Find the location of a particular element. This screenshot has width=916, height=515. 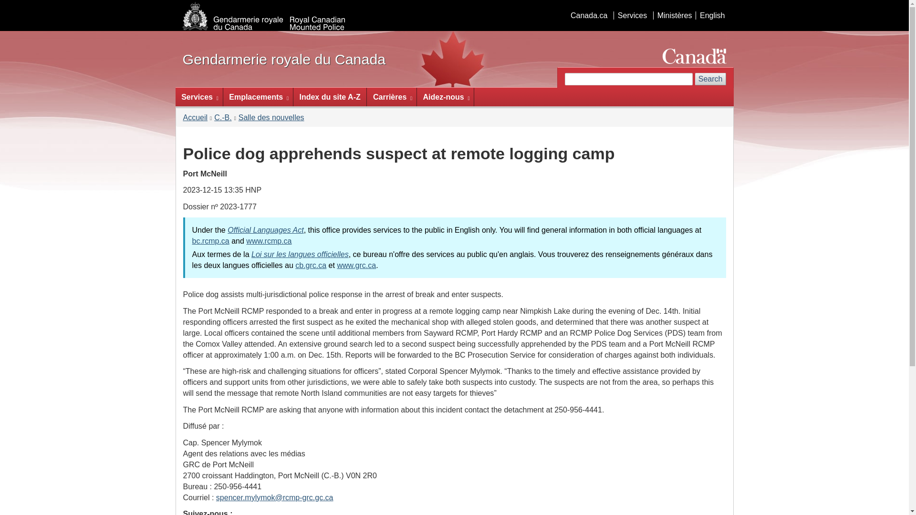

Canada.ca is located at coordinates (589, 15).